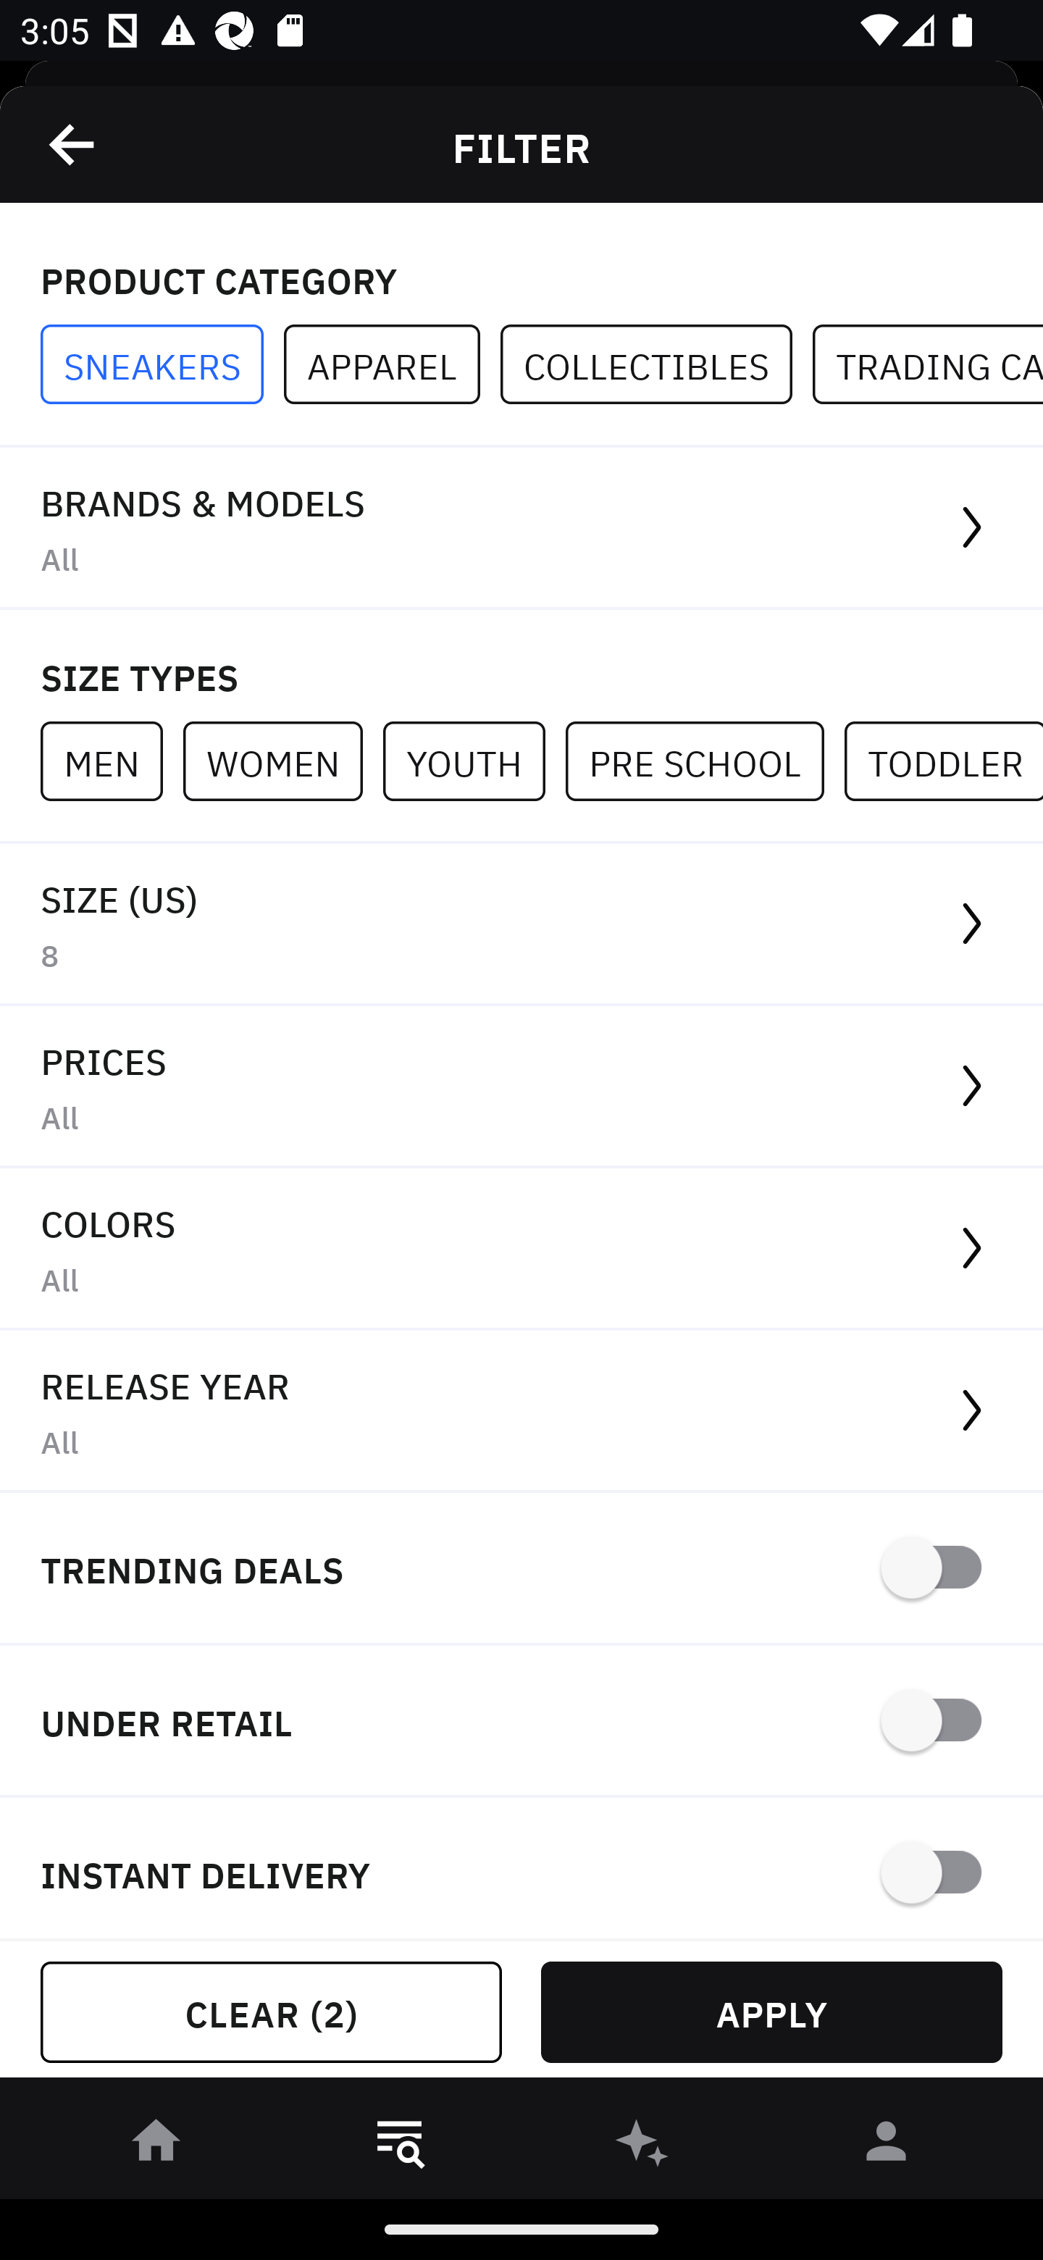 The image size is (1043, 2260). What do you see at coordinates (521, 529) in the screenshot?
I see `BRANDS & MODELS All` at bounding box center [521, 529].